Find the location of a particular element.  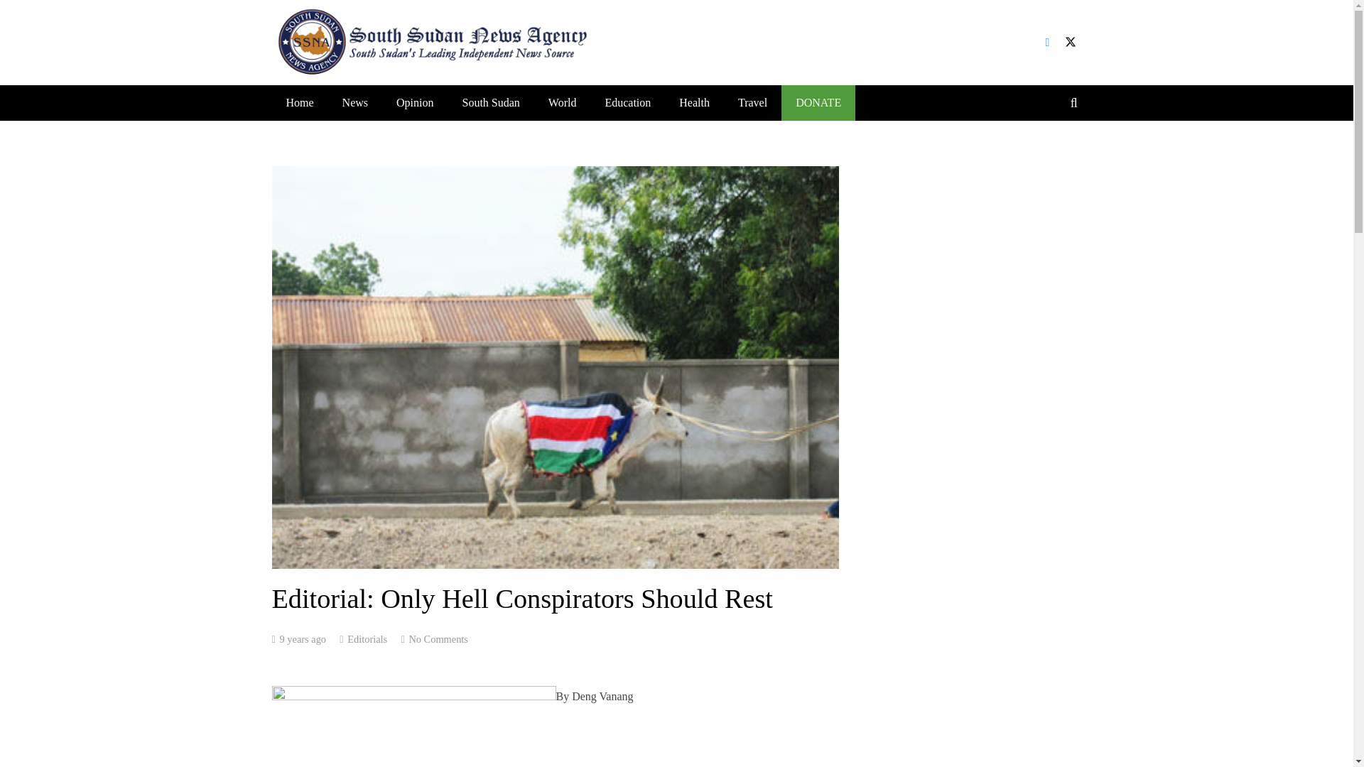

News is located at coordinates (355, 102).